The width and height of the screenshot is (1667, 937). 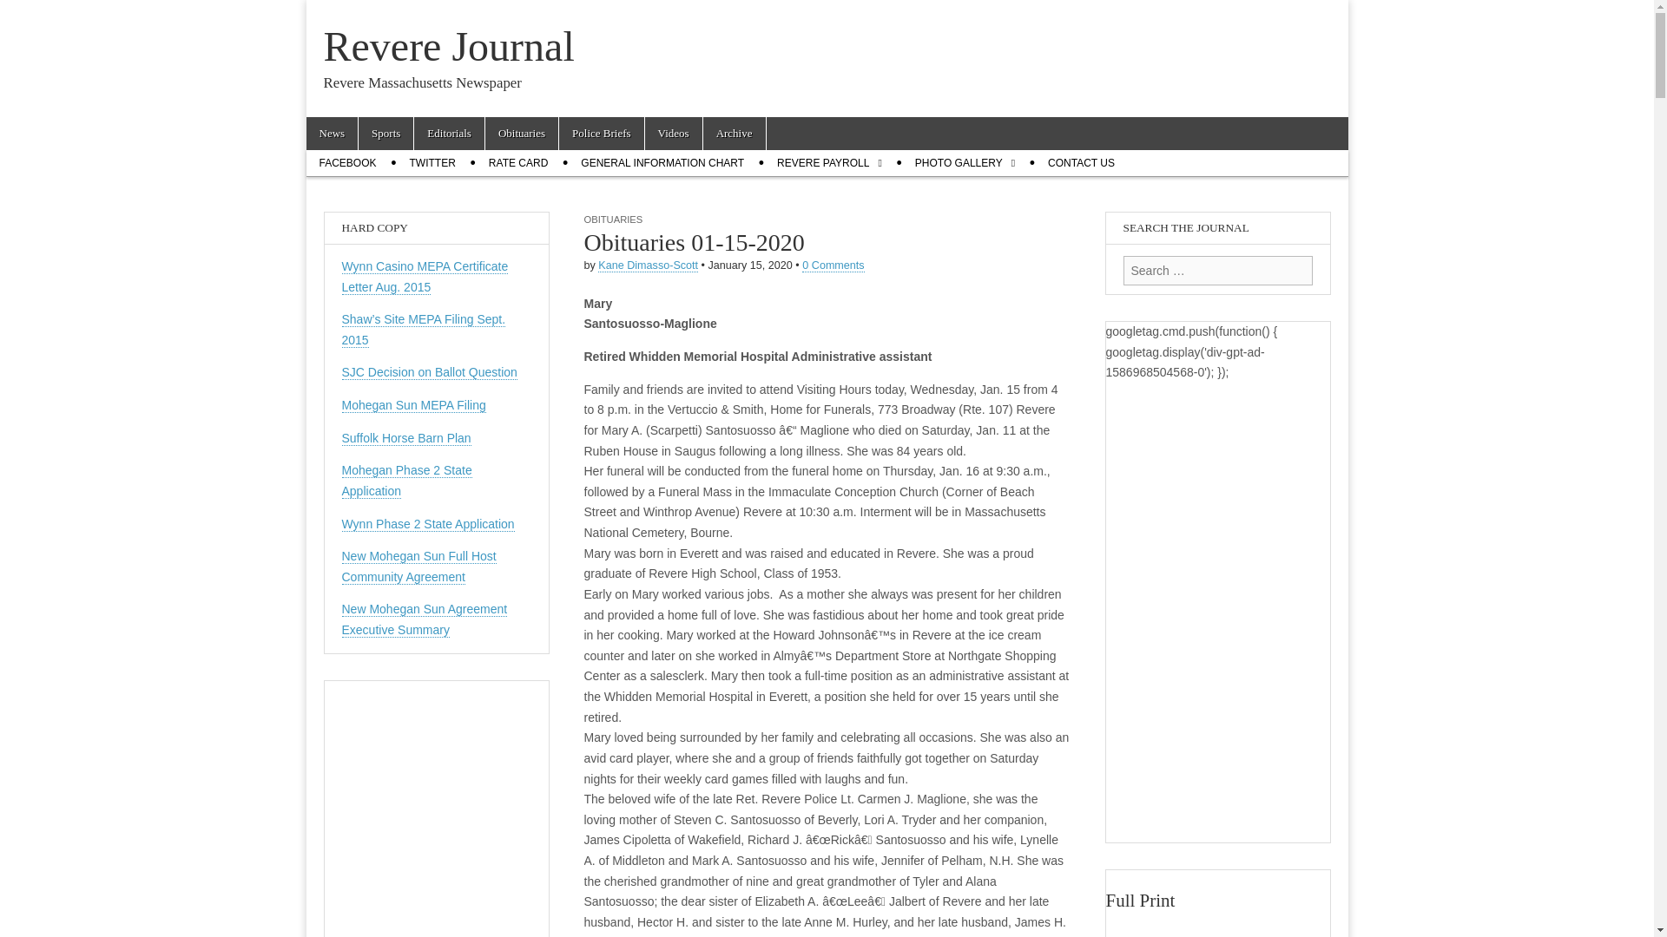 I want to click on Wynn Casino MEPA Certificate Letter Aug. 2015, so click(x=425, y=278).